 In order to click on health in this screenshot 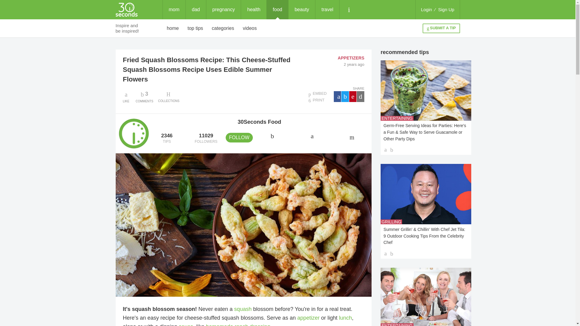, I will do `click(254, 10)`.